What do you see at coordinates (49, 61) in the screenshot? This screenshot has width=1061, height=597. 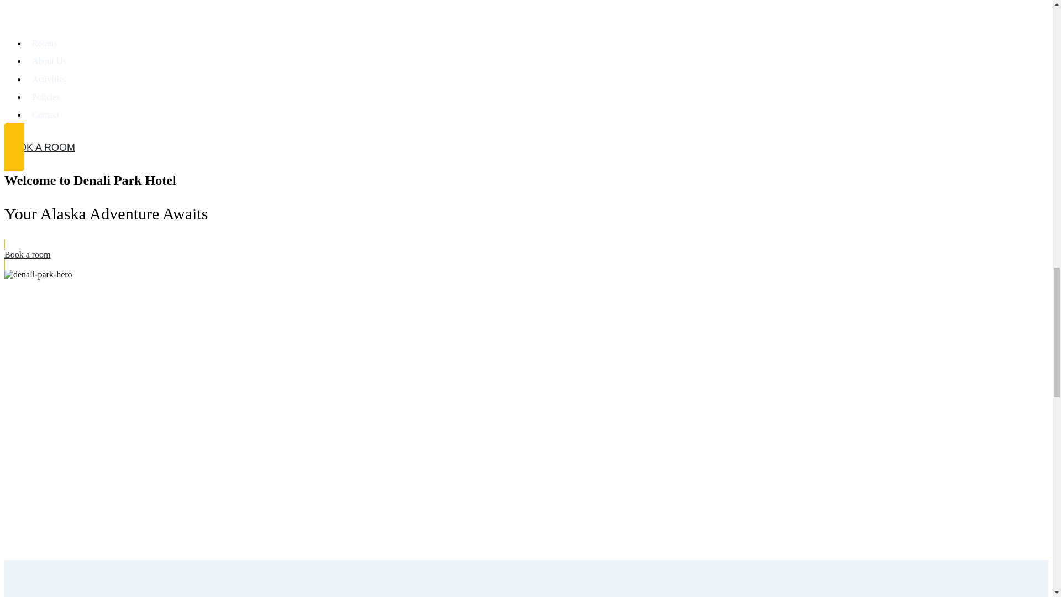 I see `About Us` at bounding box center [49, 61].